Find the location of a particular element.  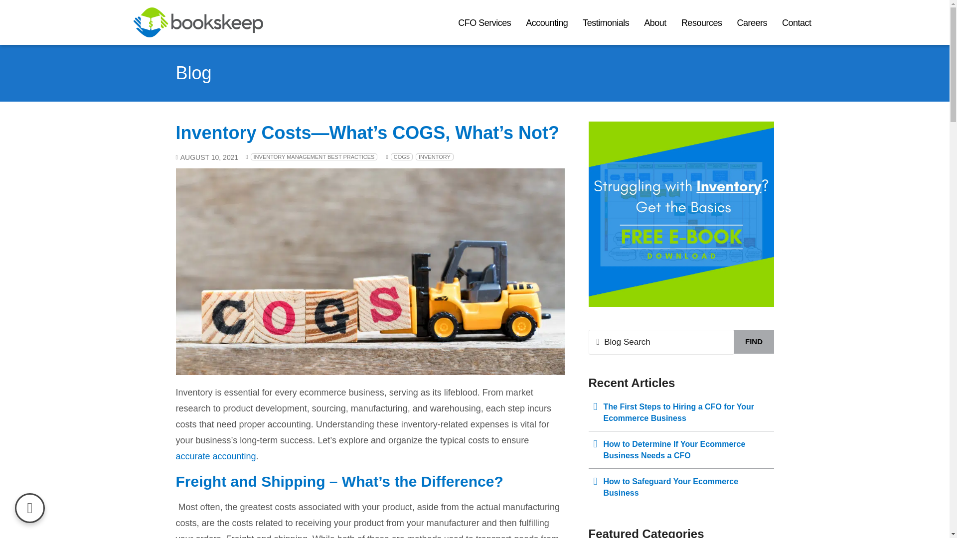

INVENTORY MANAGEMENT BEST PRACTICES is located at coordinates (314, 156).